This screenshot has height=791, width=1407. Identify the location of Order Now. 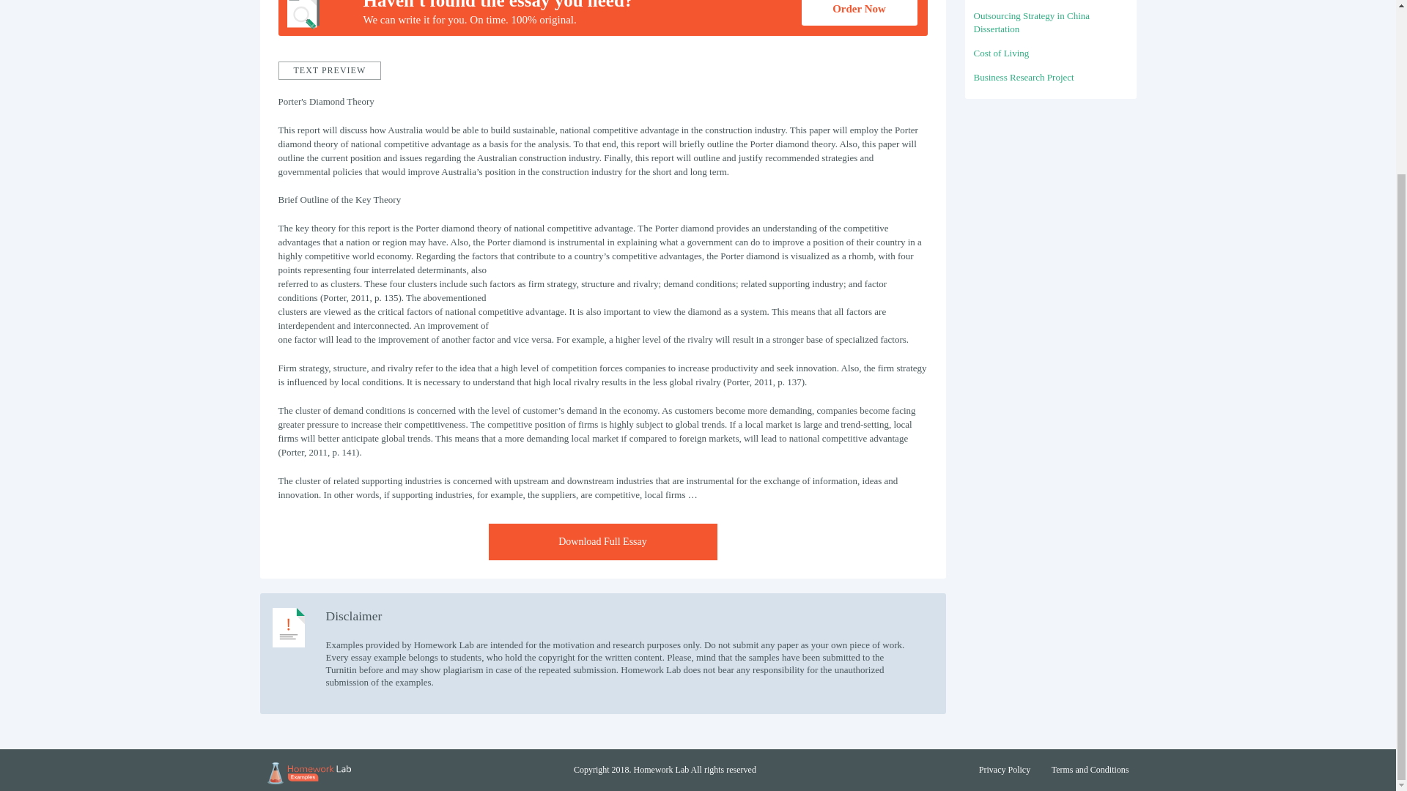
(859, 12).